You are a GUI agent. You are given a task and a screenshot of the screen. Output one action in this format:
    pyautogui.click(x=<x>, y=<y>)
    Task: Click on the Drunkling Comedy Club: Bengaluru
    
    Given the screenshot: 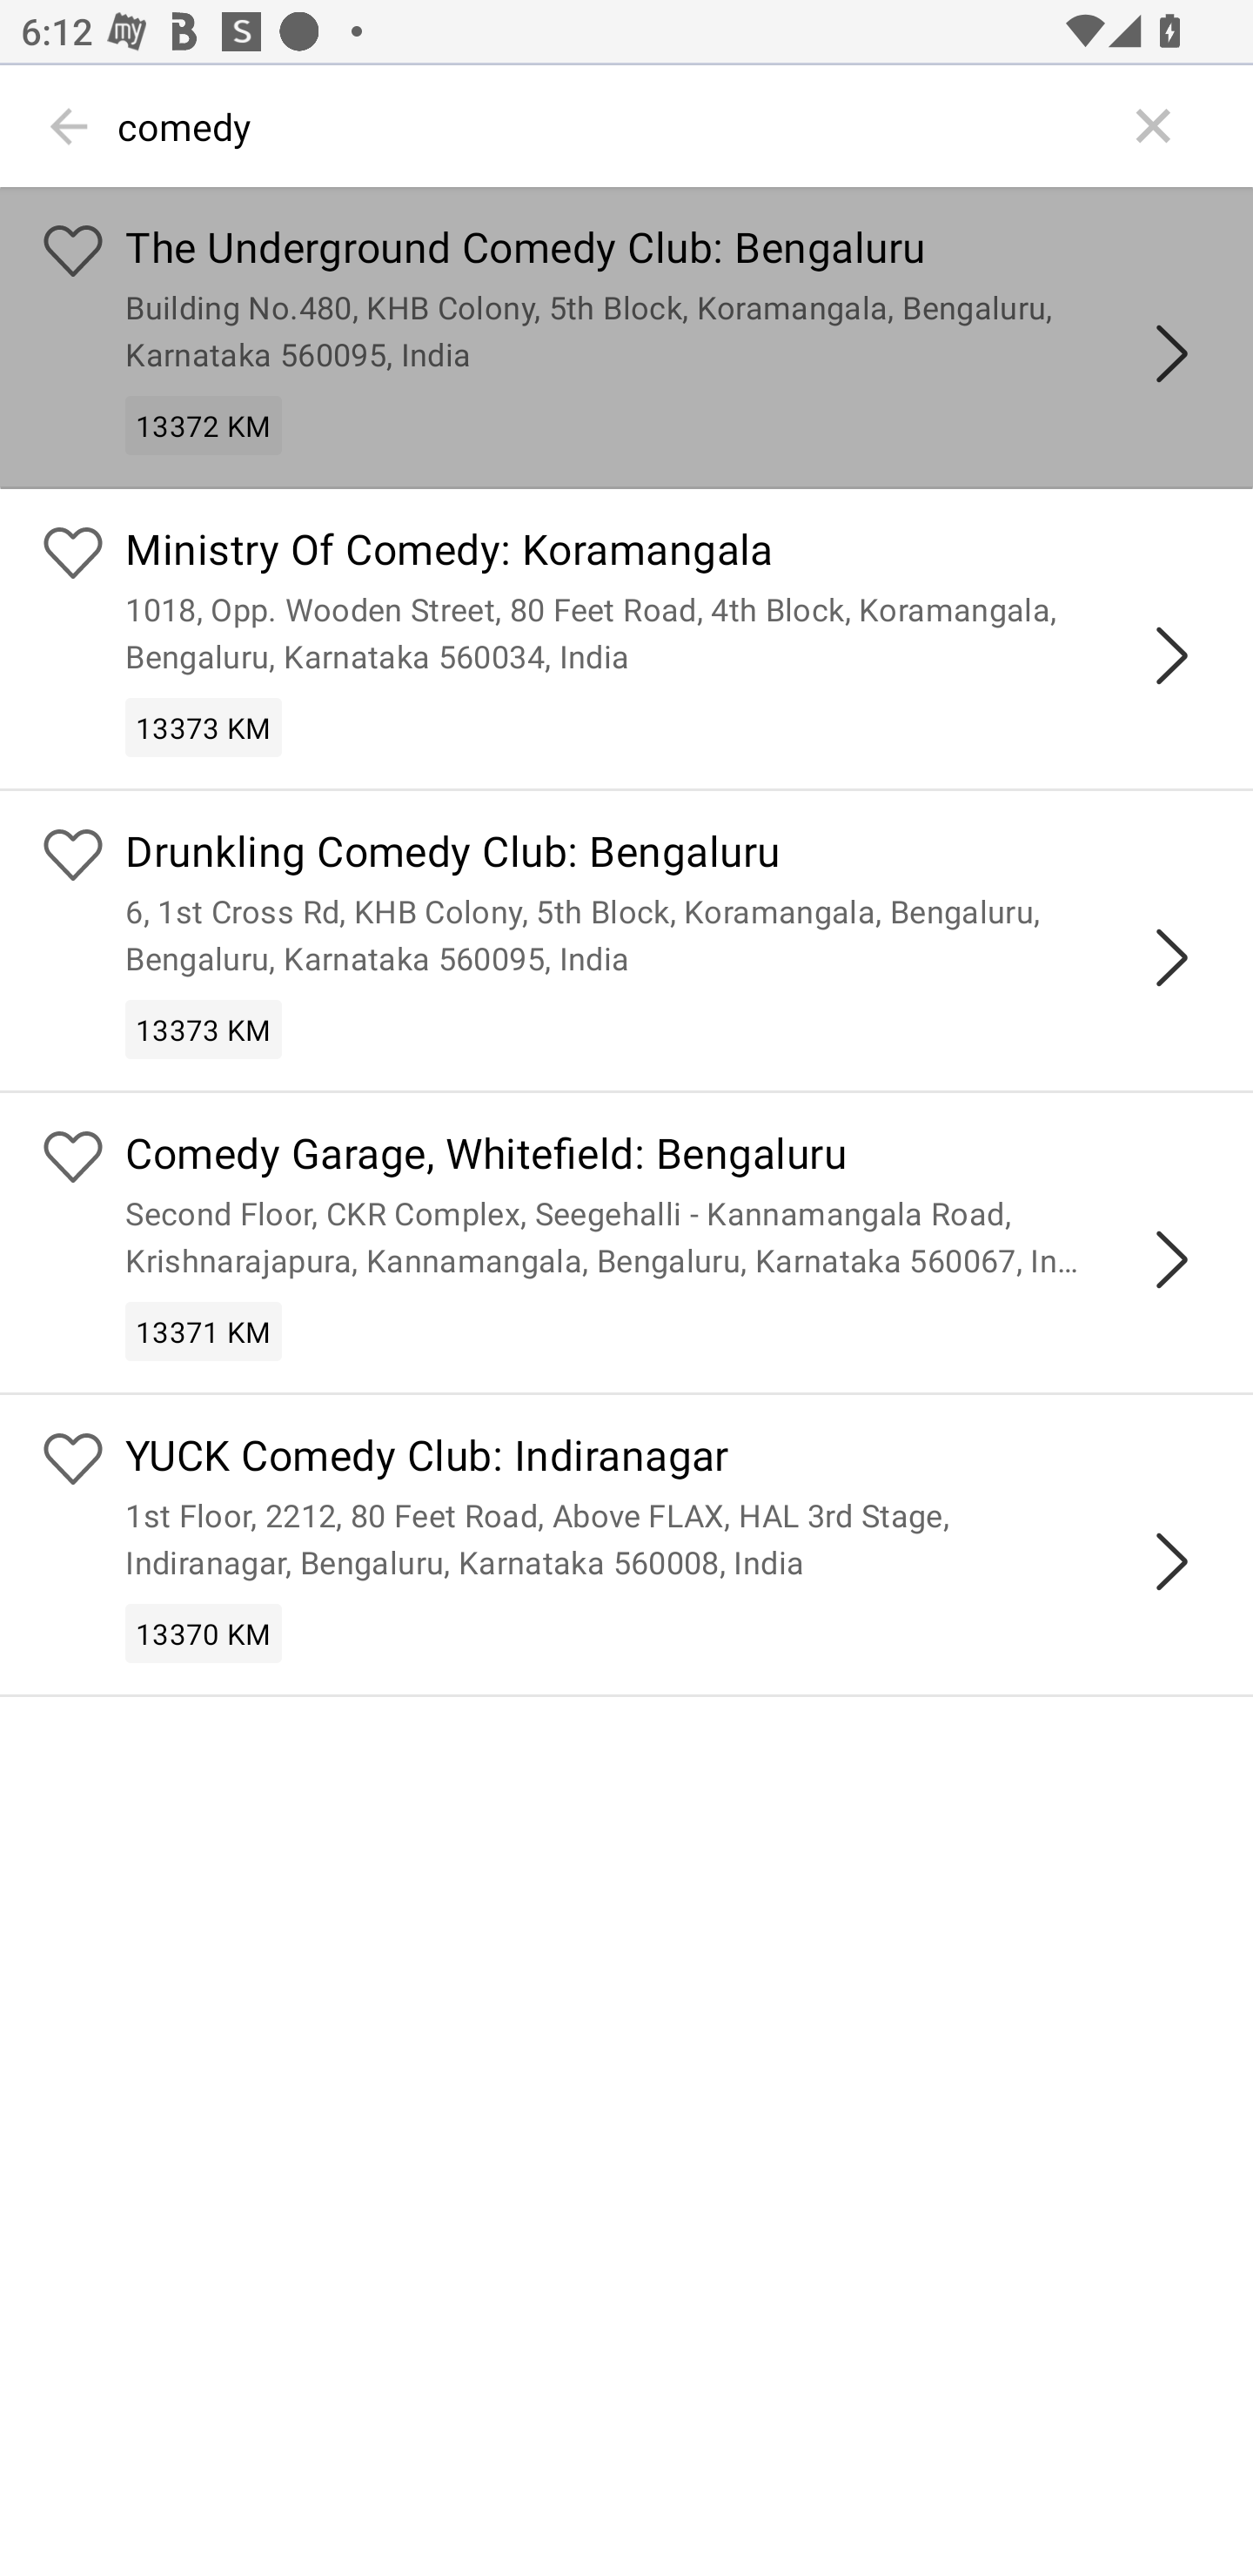 What is the action you would take?
    pyautogui.click(x=668, y=855)
    